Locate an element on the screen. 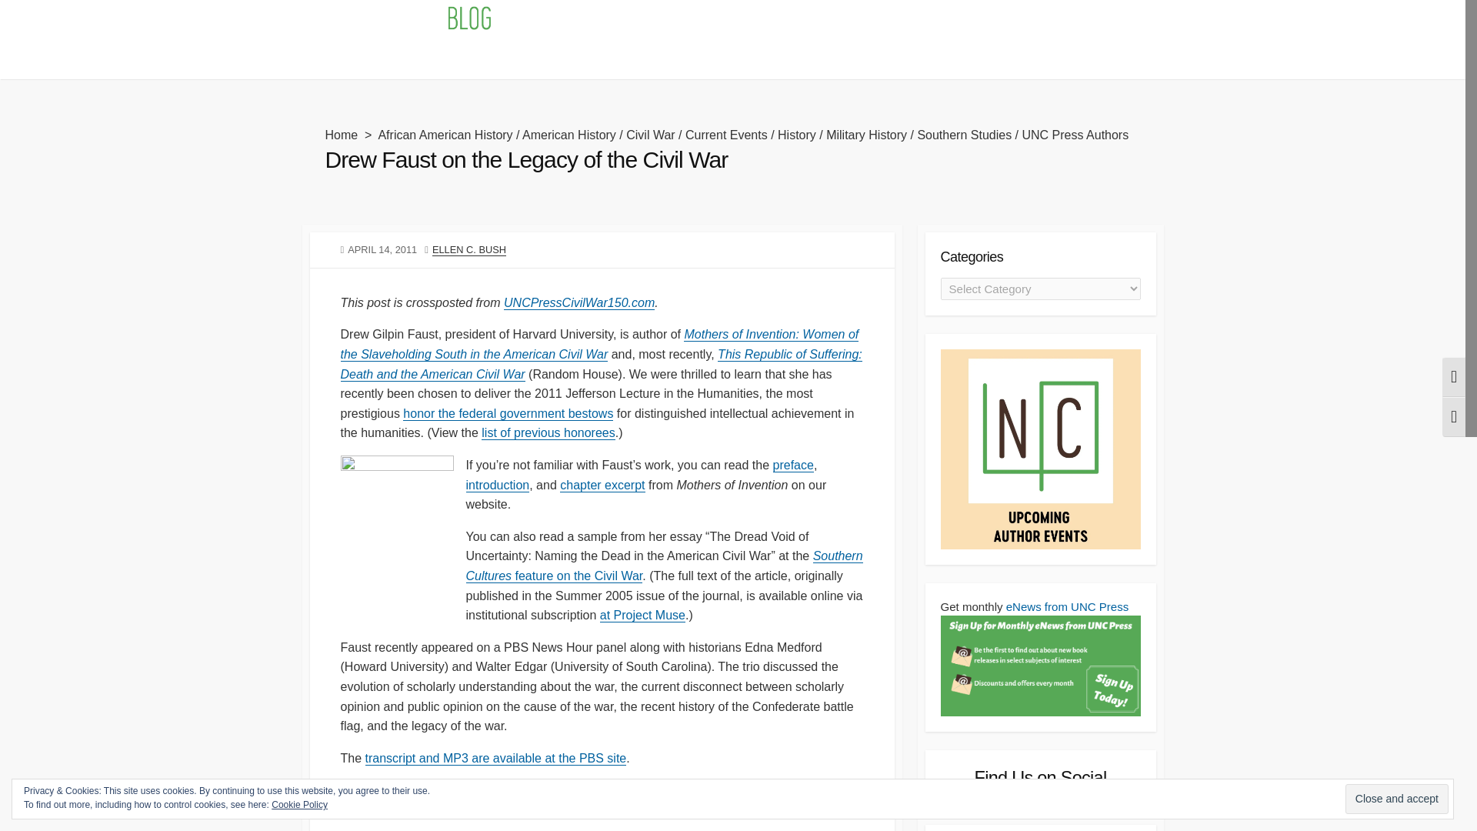  Military History is located at coordinates (866, 135).